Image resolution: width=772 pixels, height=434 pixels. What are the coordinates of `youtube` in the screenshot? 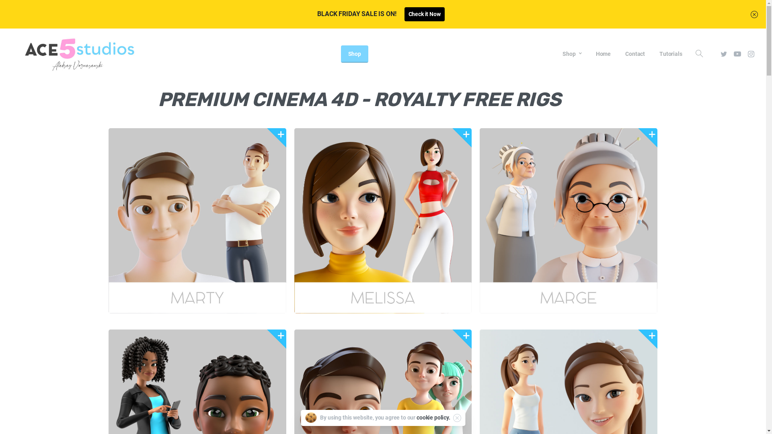 It's located at (737, 54).